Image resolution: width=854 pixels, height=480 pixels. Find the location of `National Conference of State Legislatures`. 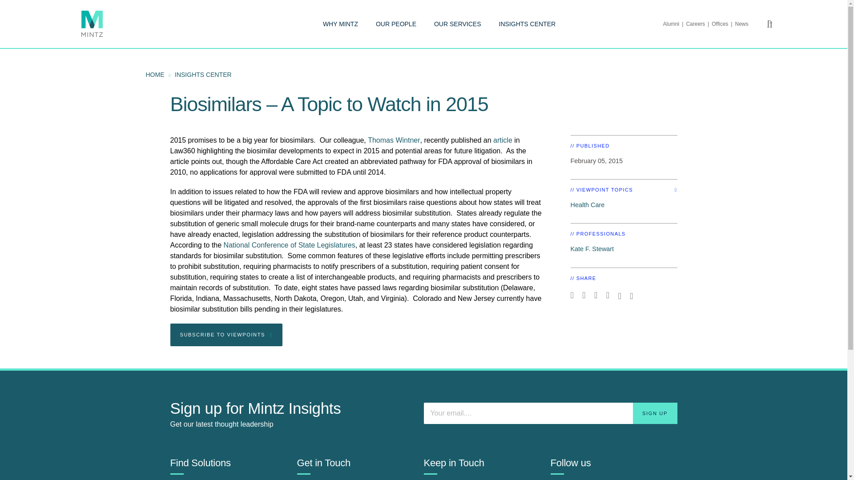

National Conference of State Legislatures is located at coordinates (289, 245).